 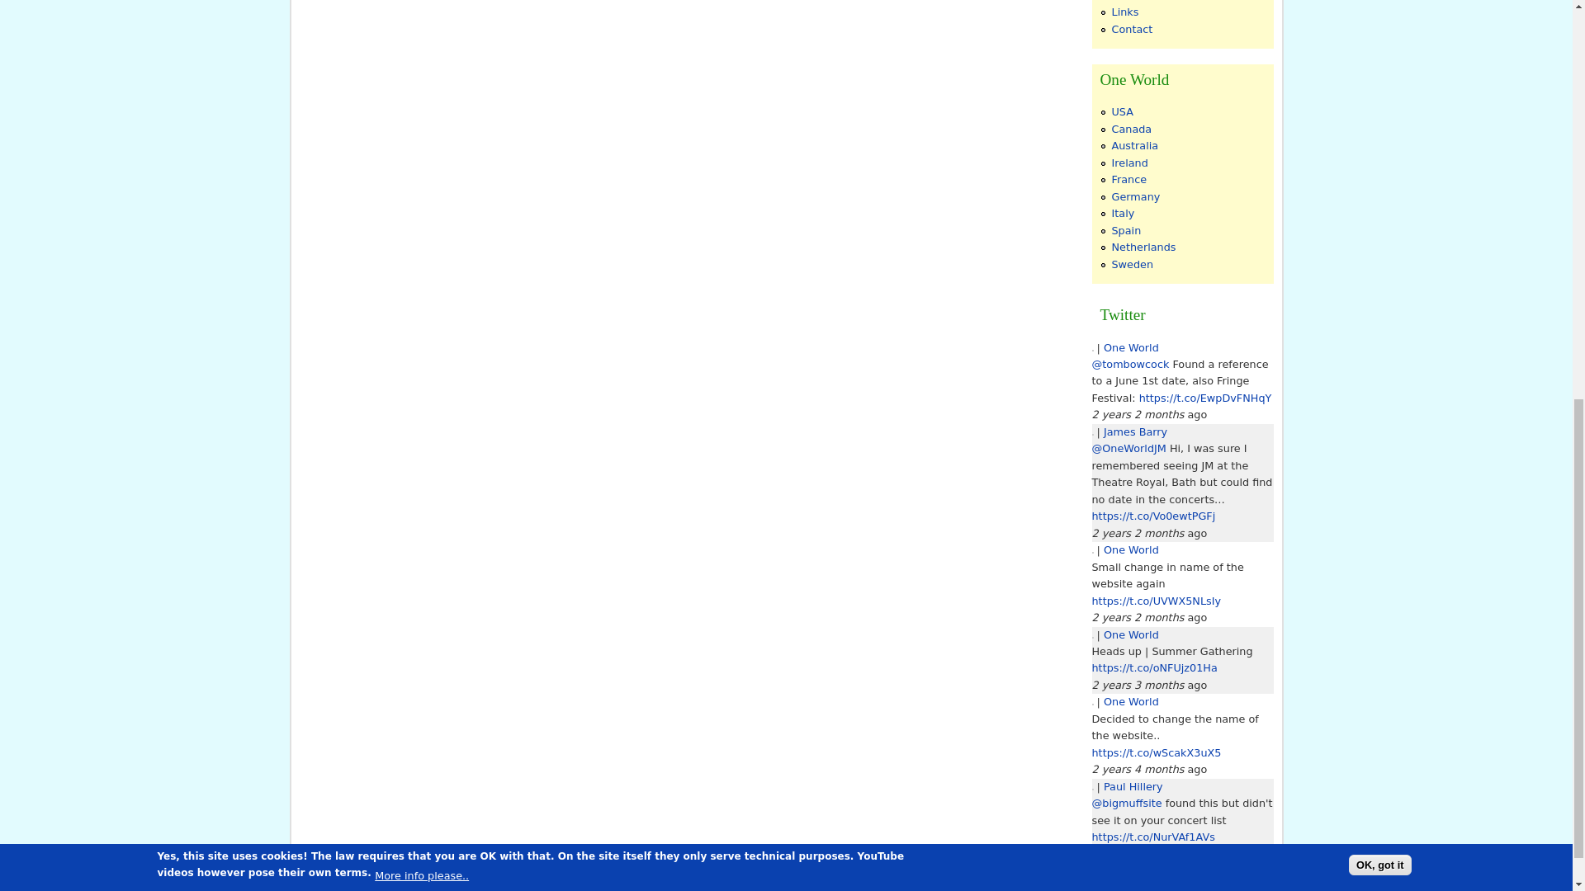 I want to click on Australia, so click(x=1134, y=145).